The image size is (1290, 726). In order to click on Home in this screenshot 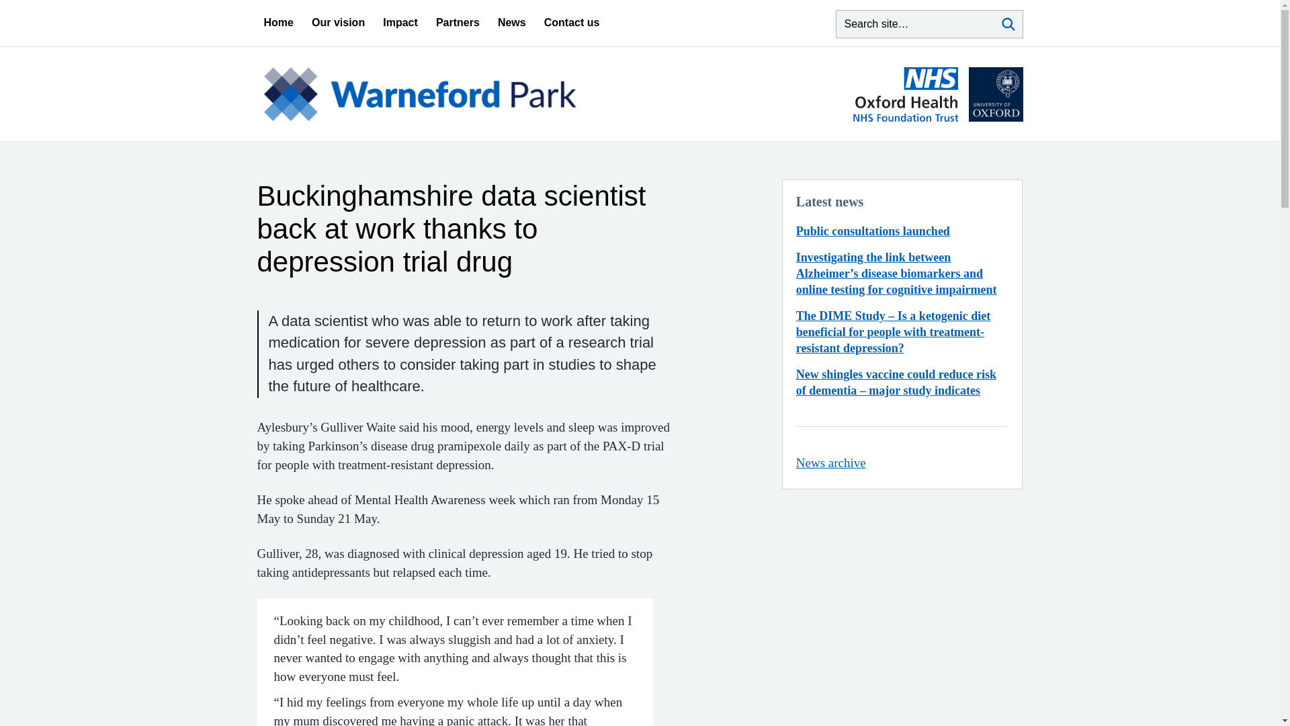, I will do `click(277, 23)`.